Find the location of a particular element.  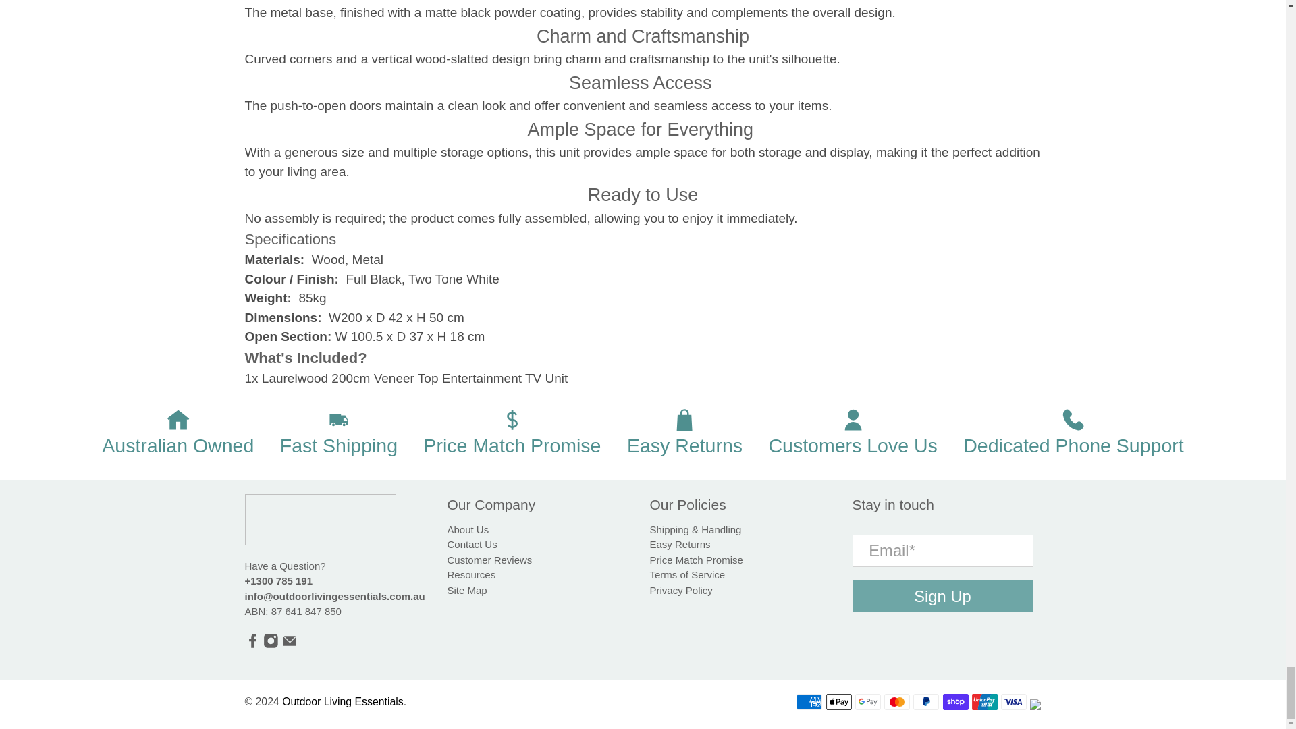

PayPal is located at coordinates (926, 702).